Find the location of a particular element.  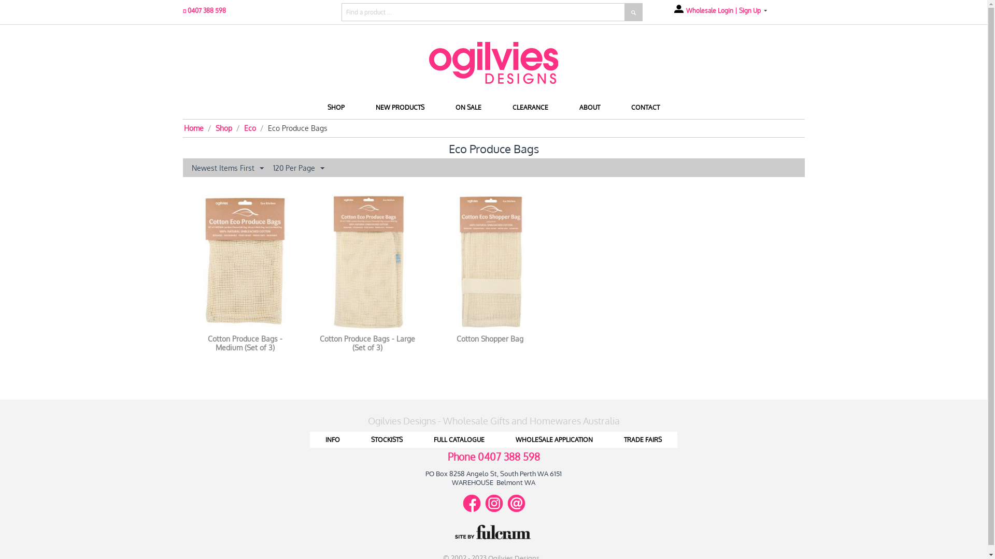

WHOLESALE APPLICATION is located at coordinates (554, 440).